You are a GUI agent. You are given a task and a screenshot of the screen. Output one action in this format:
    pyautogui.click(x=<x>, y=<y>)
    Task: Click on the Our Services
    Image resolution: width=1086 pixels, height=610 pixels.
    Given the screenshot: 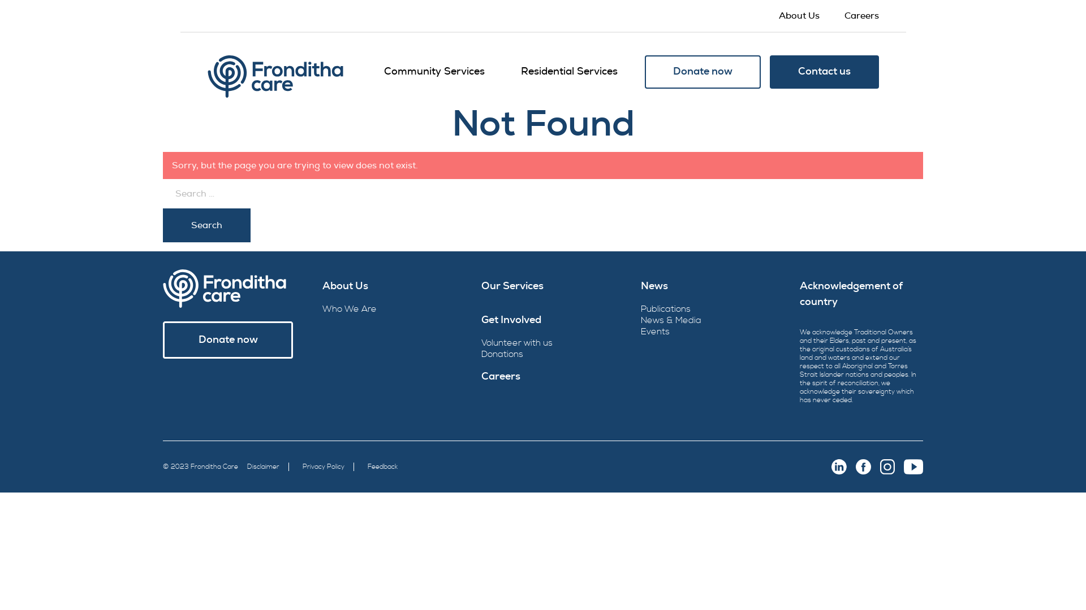 What is the action you would take?
    pyautogui.click(x=543, y=286)
    